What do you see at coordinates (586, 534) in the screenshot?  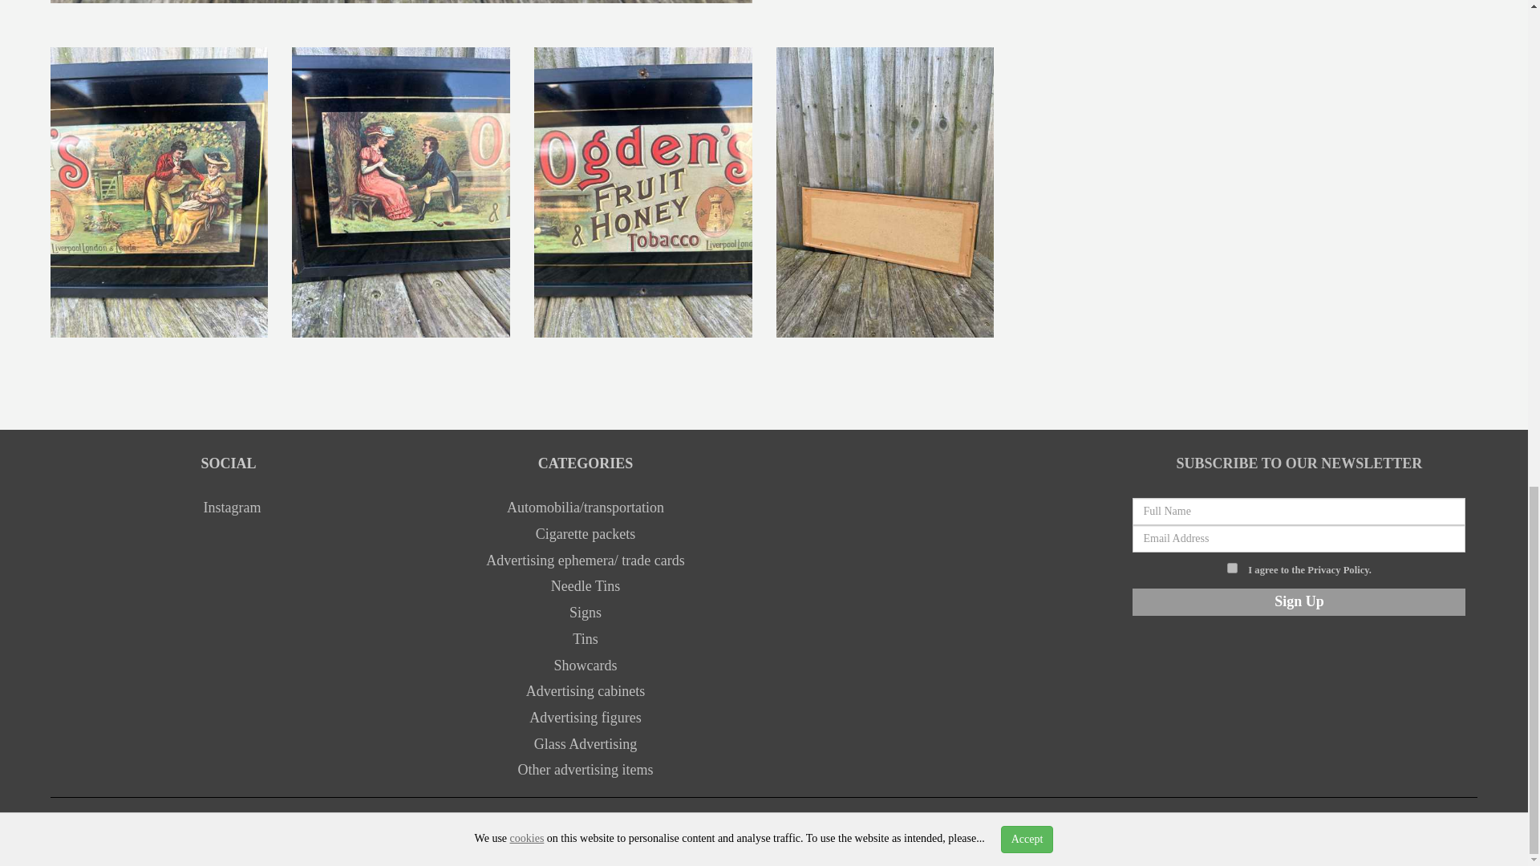 I see `Cigarette packets` at bounding box center [586, 534].